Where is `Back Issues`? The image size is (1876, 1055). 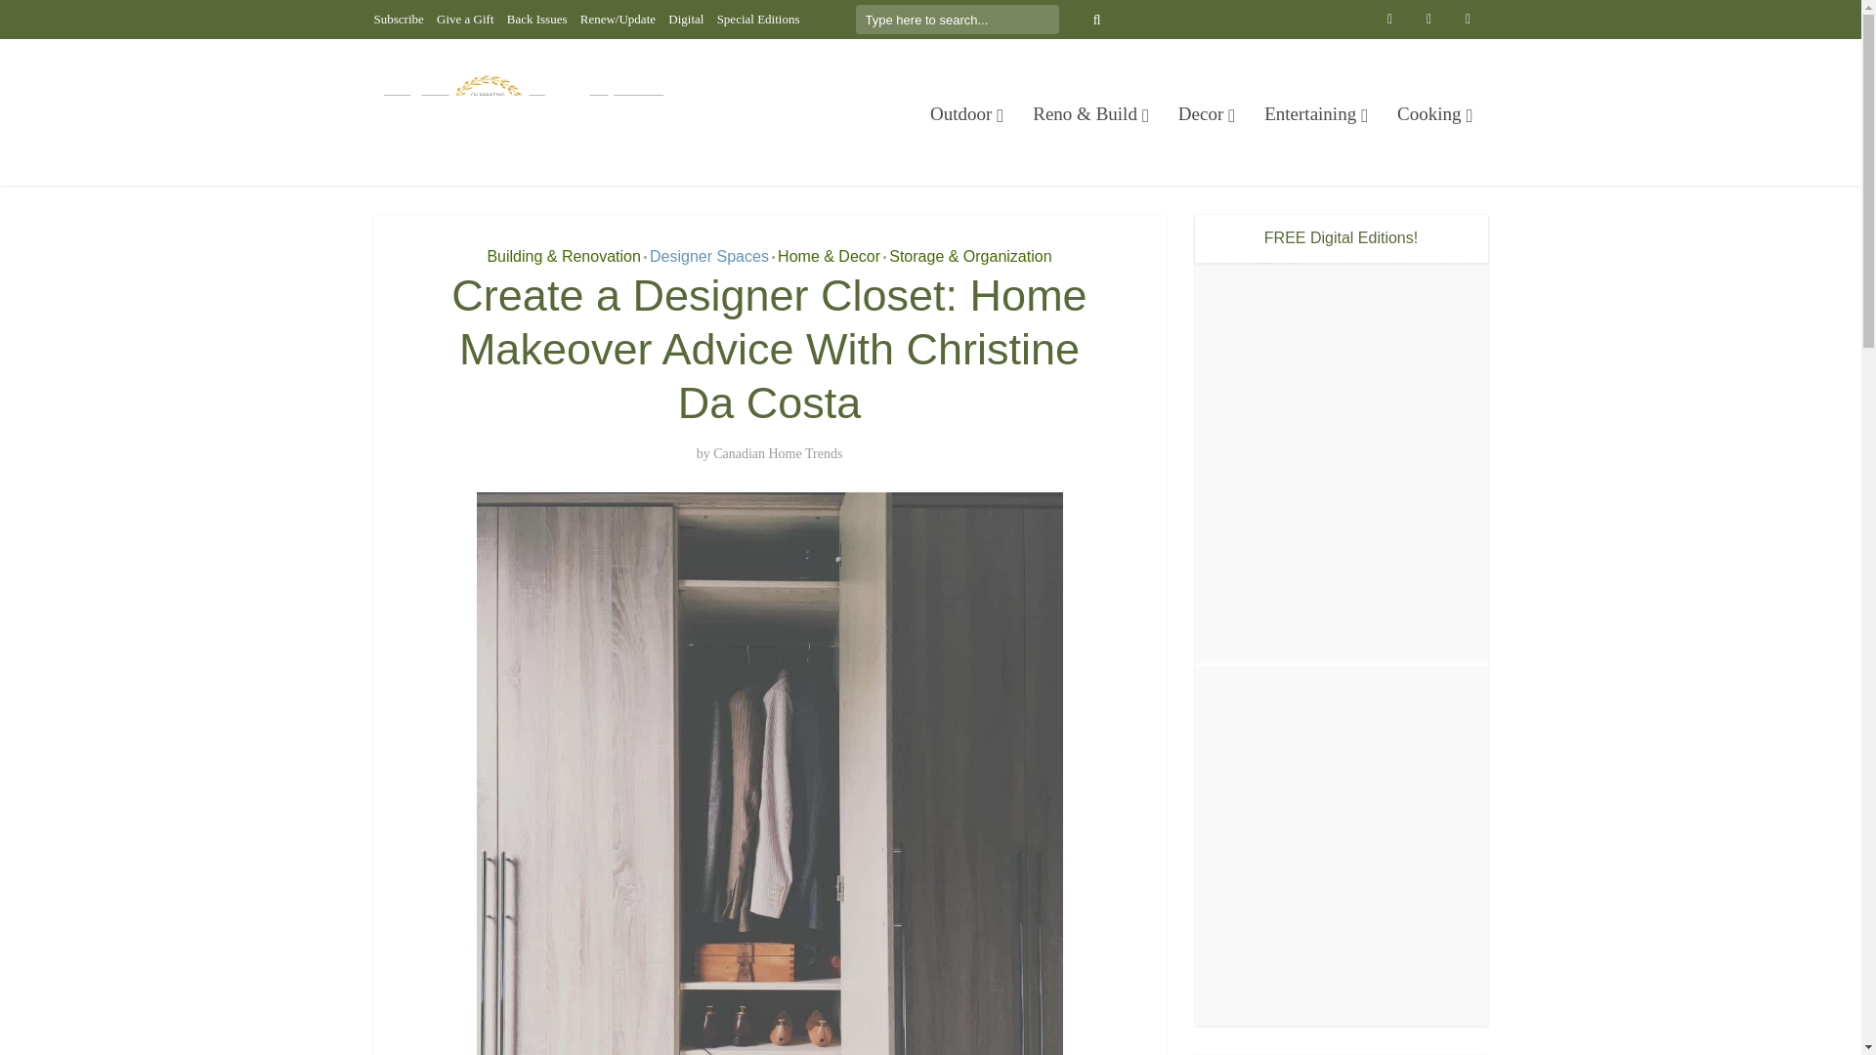
Back Issues is located at coordinates (537, 19).